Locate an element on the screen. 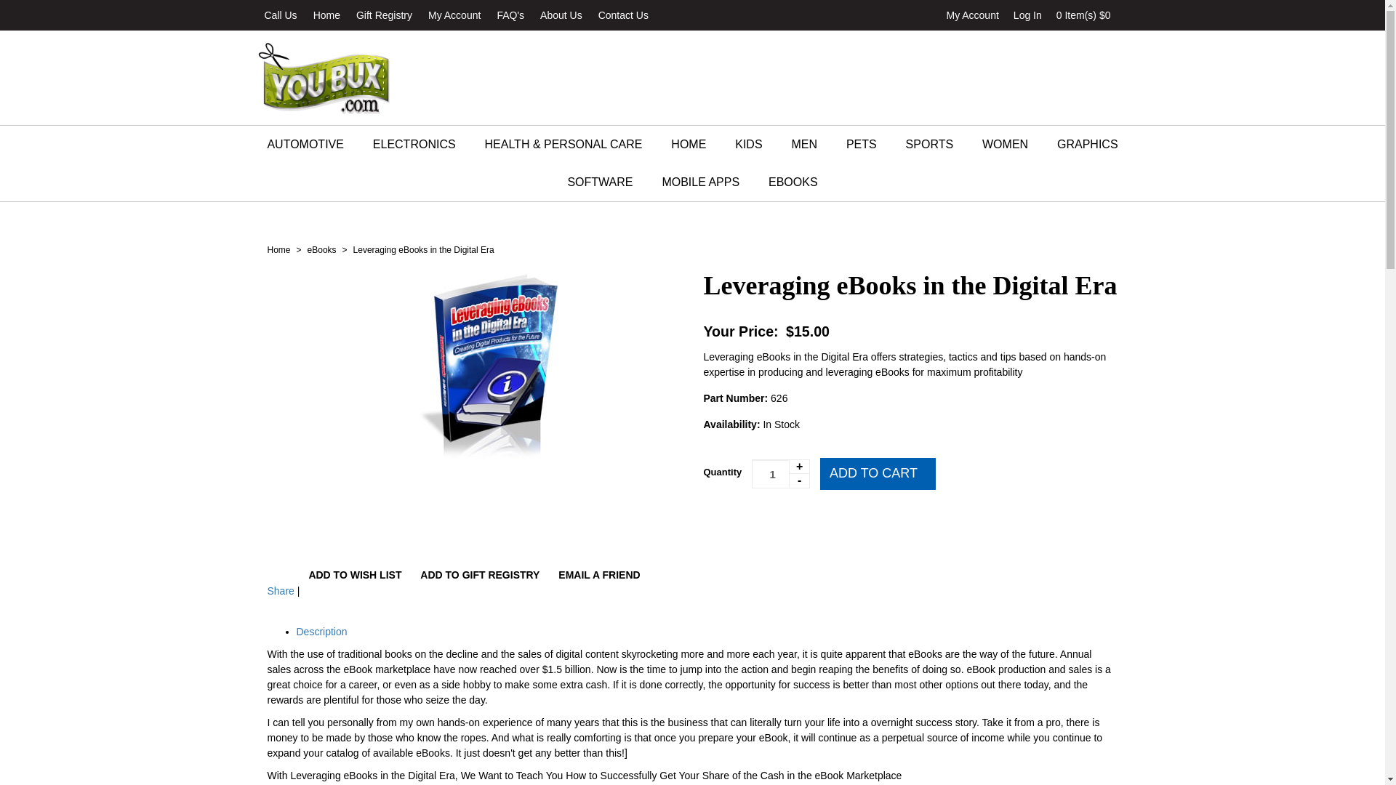 This screenshot has width=1396, height=785. MEN is located at coordinates (700, 182).